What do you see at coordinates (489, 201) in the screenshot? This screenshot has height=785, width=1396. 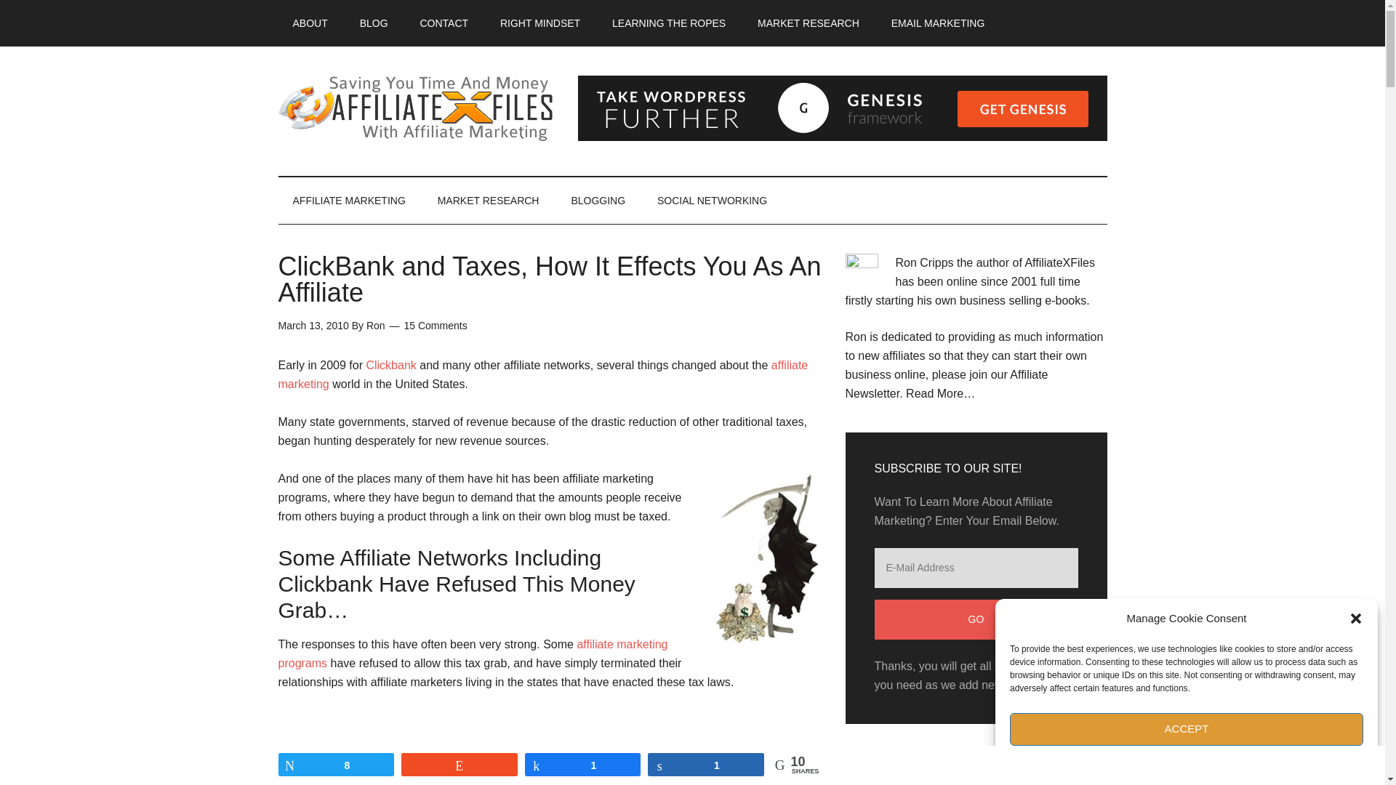 I see `MARKET RESEARCH` at bounding box center [489, 201].